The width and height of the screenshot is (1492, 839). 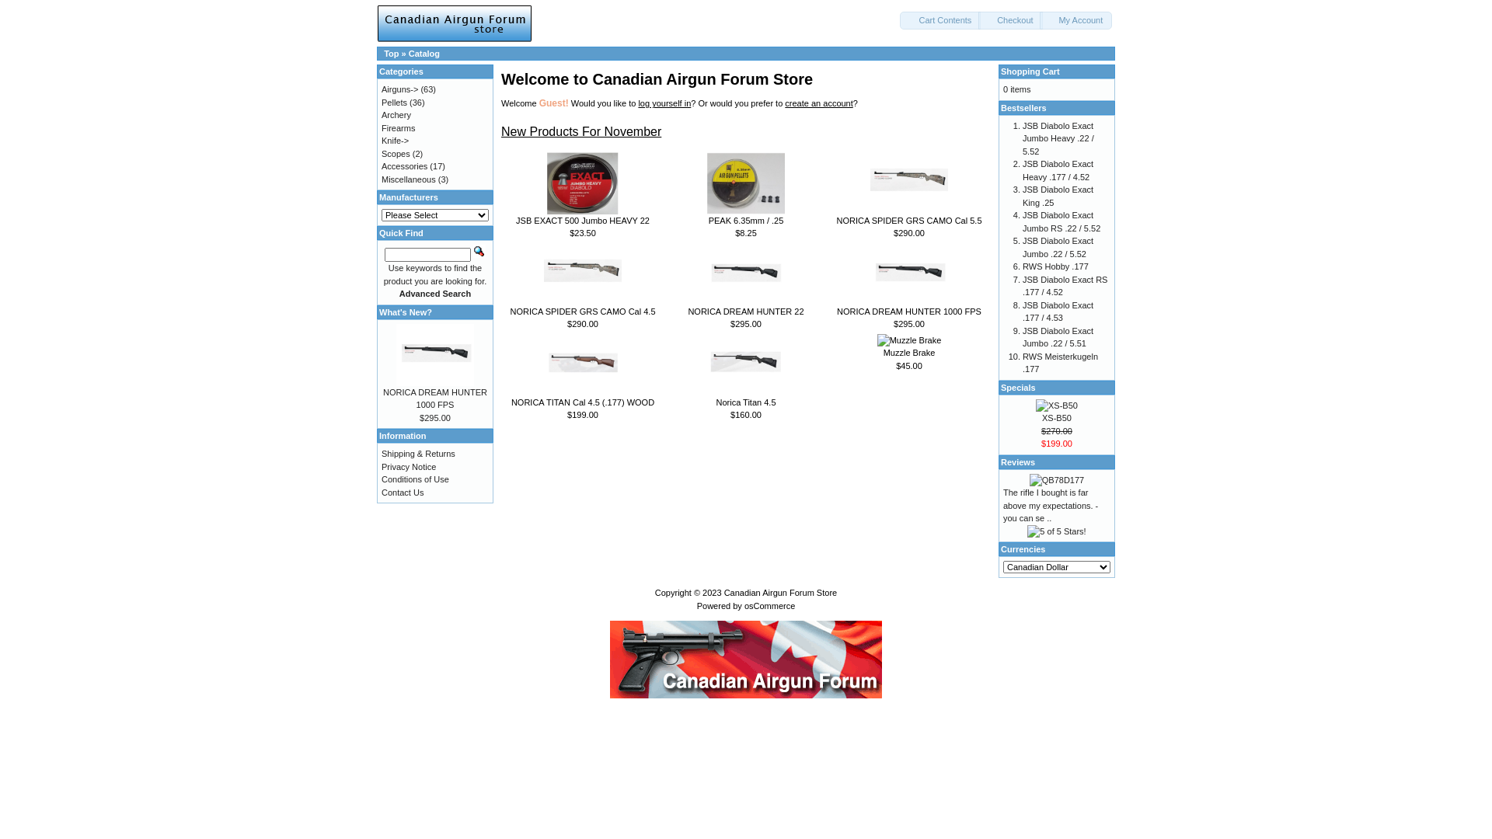 I want to click on NORICA DREAM HUNTER 1000 FPS, so click(x=435, y=398).